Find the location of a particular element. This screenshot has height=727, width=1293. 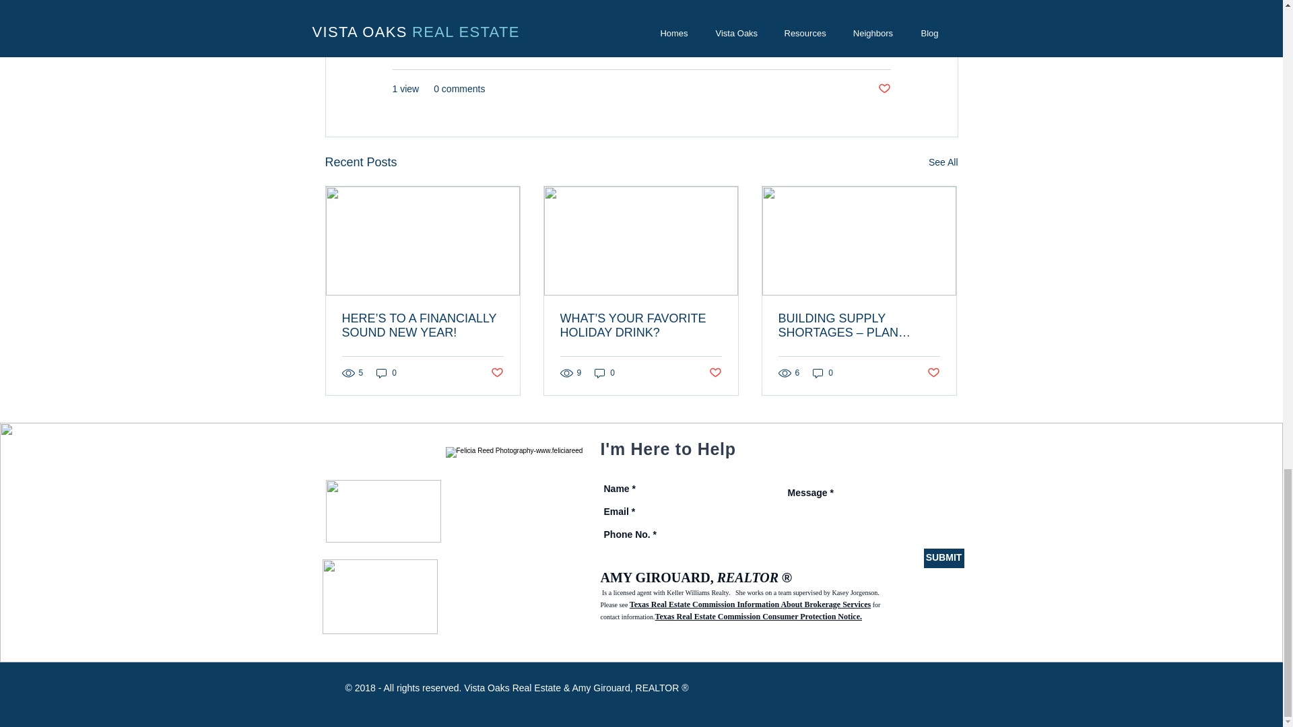

0 is located at coordinates (605, 373).